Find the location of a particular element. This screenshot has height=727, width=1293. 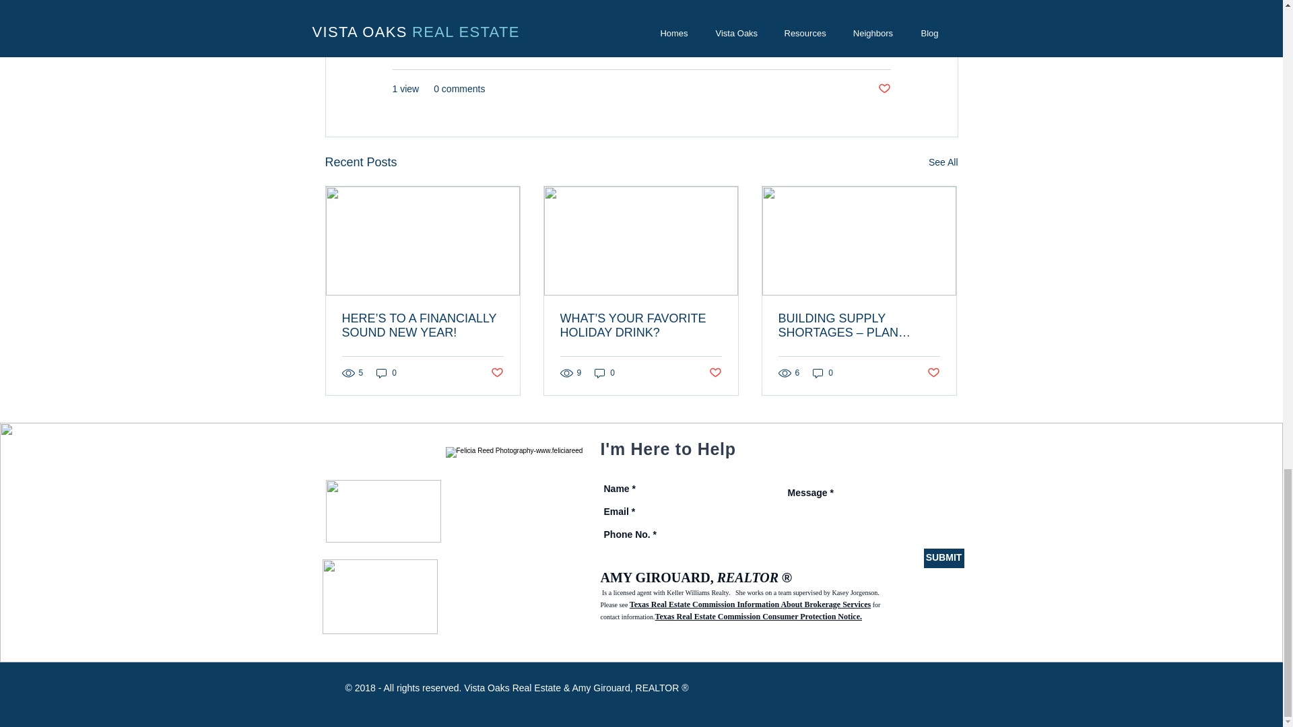

0 is located at coordinates (605, 373).